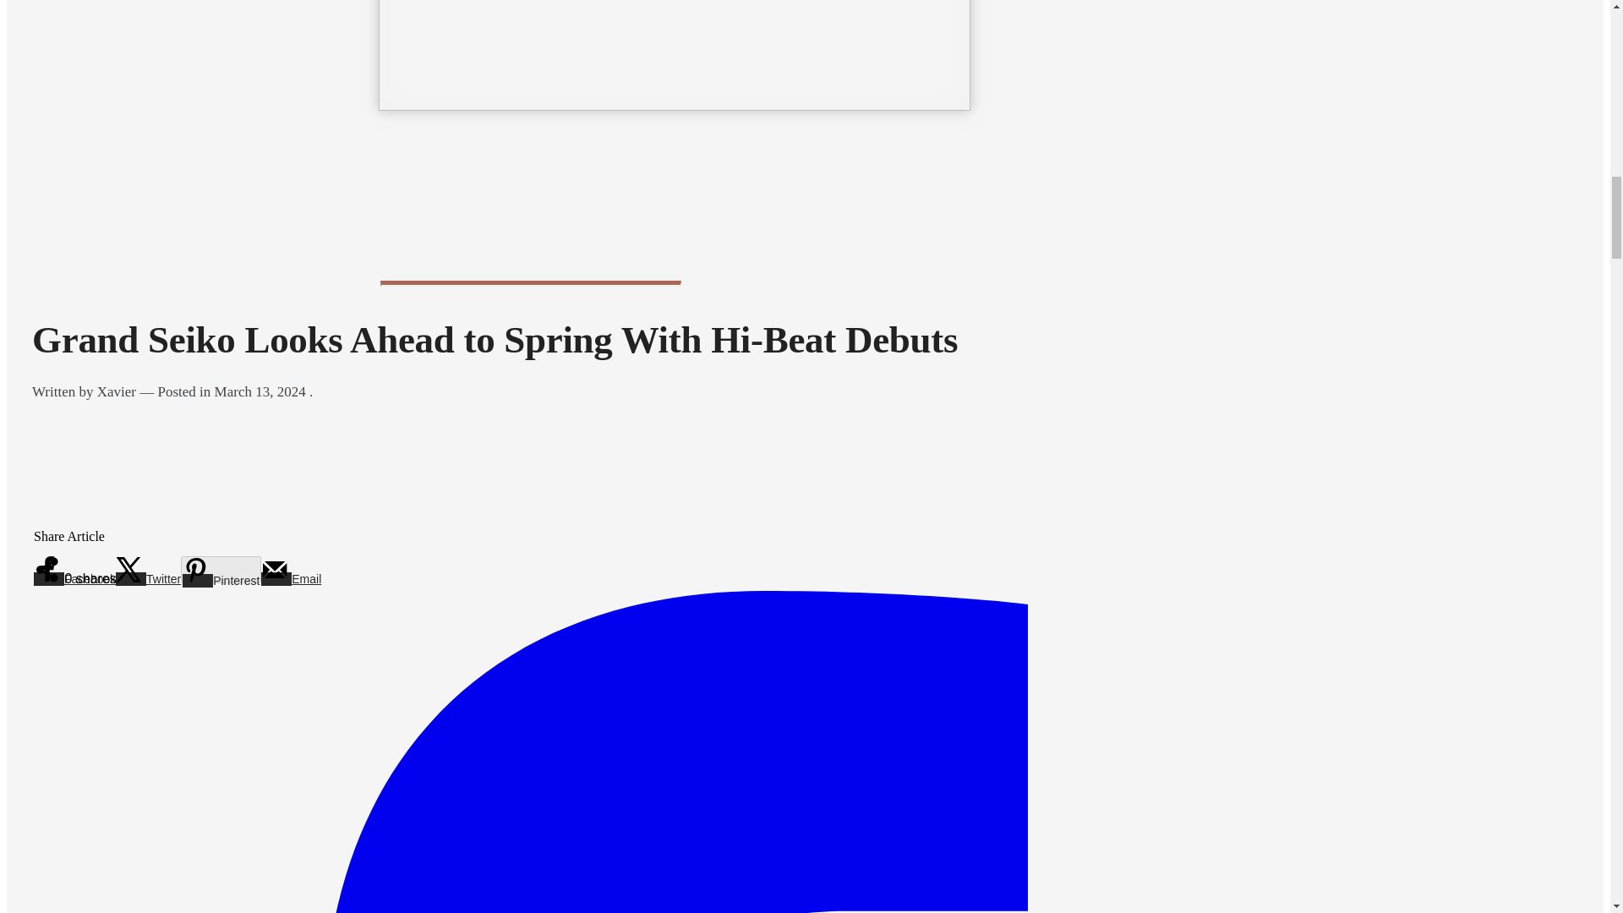  I want to click on Twitter, so click(147, 579).